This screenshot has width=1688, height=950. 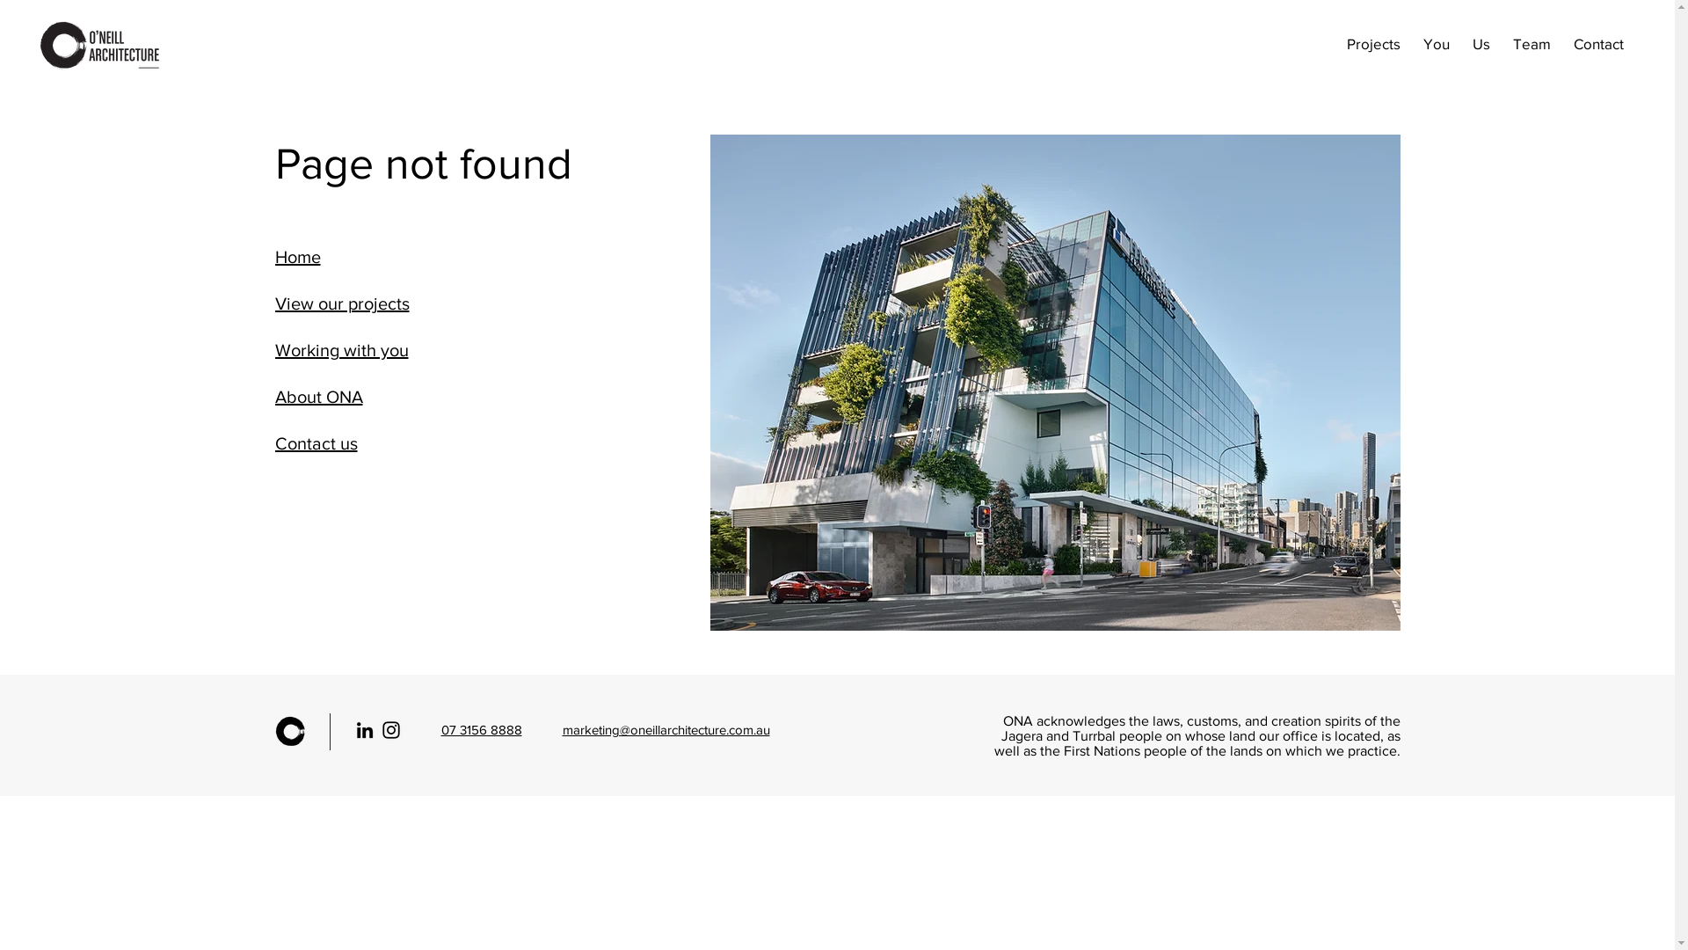 What do you see at coordinates (1598, 44) in the screenshot?
I see `Contact` at bounding box center [1598, 44].